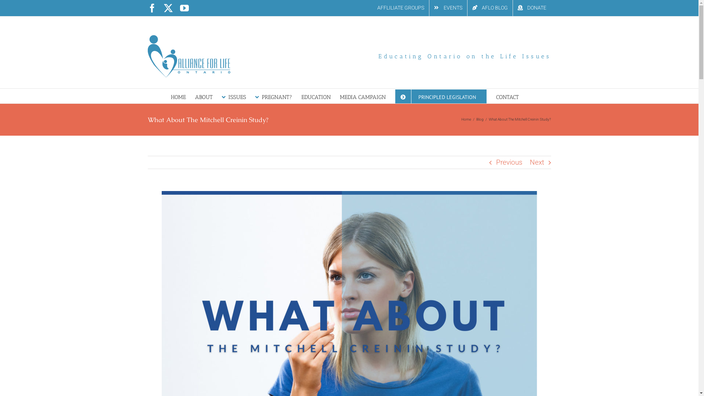 This screenshot has width=704, height=396. Describe the element at coordinates (362, 96) in the screenshot. I see `MEDIA CAMPAIGN` at that location.